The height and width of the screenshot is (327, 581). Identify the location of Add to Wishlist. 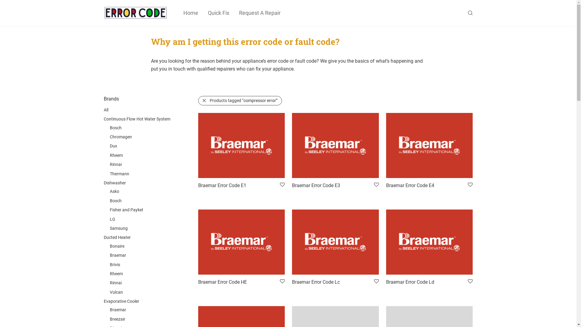
(282, 282).